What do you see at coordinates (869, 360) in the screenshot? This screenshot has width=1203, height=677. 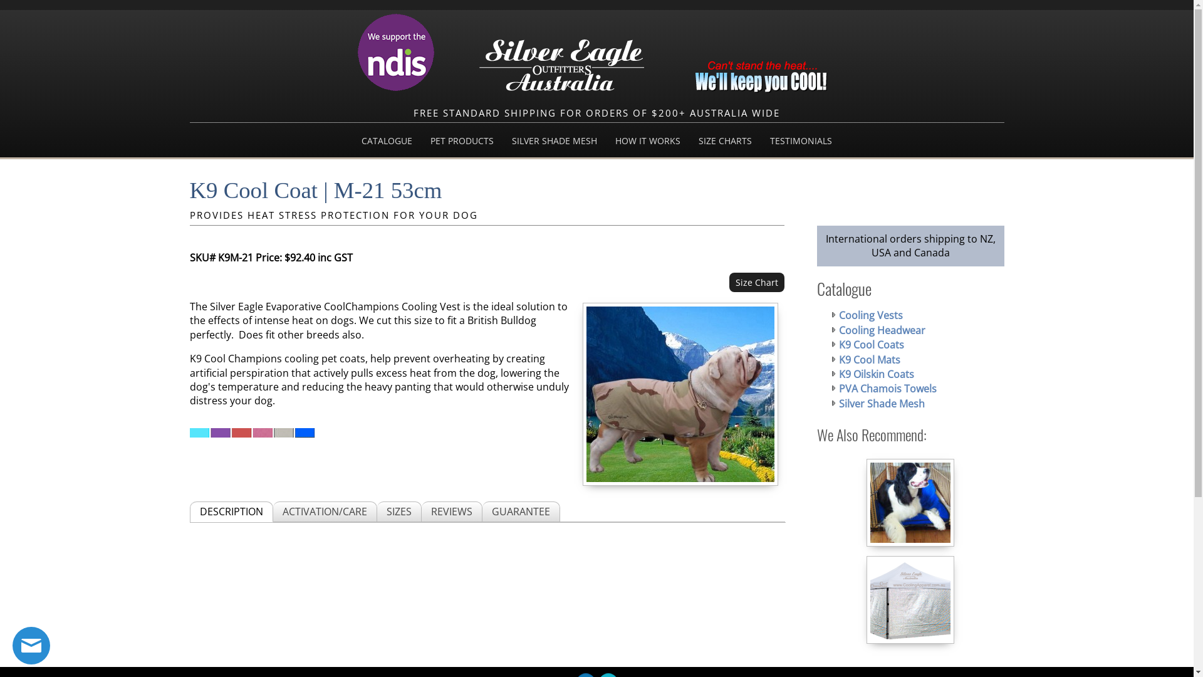 I see `K9 Cool Mats` at bounding box center [869, 360].